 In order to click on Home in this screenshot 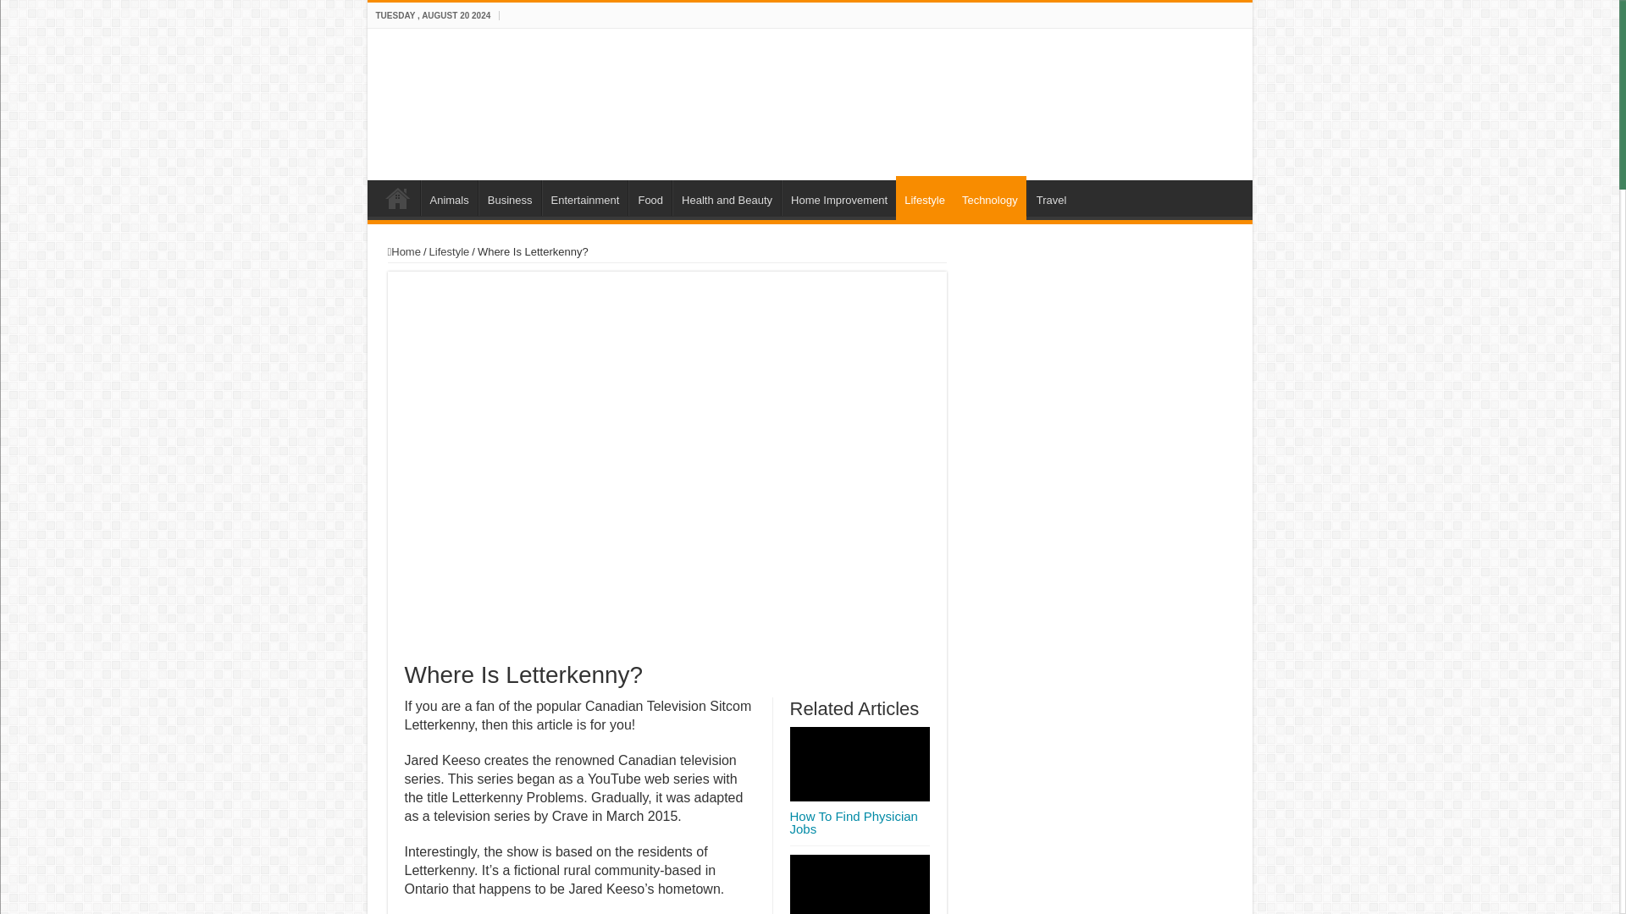, I will do `click(397, 197)`.